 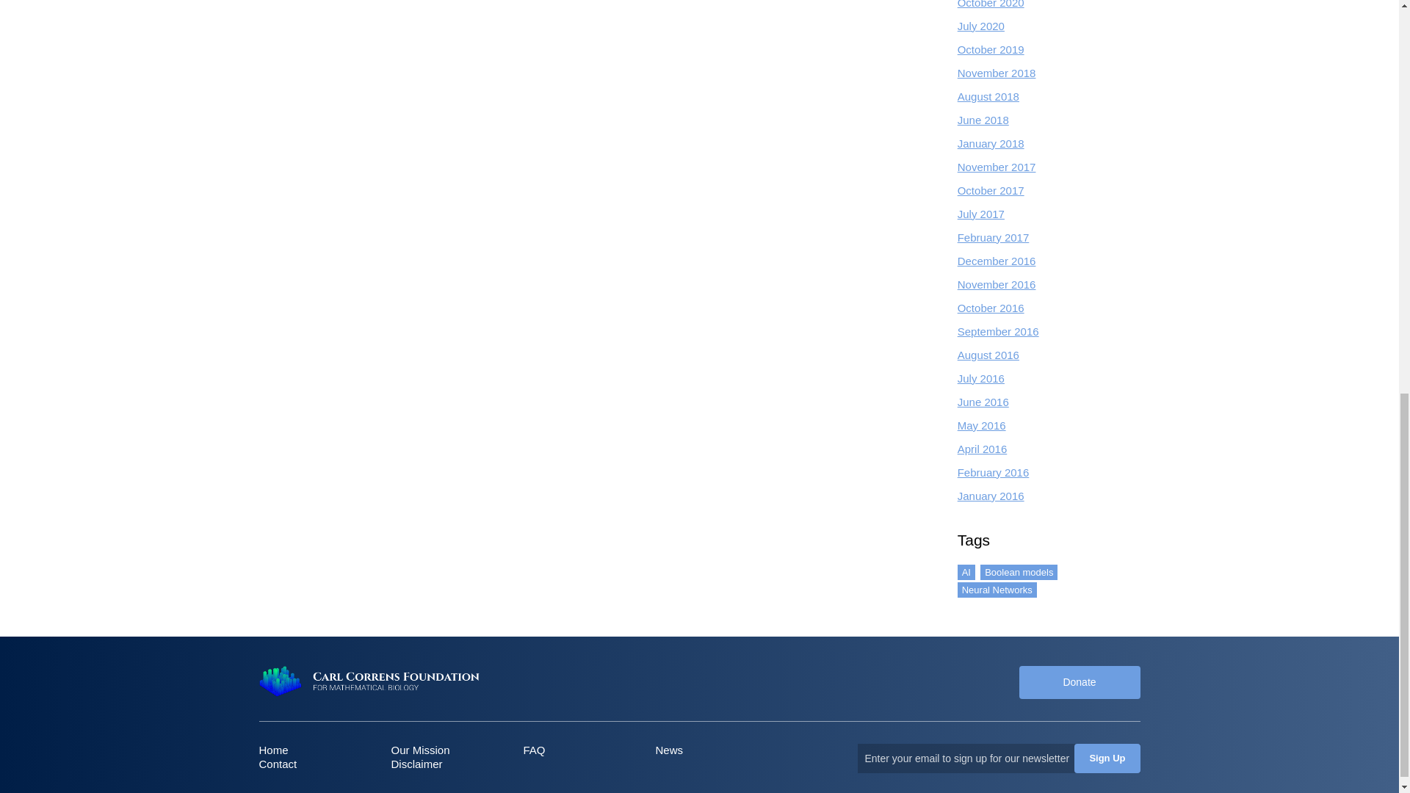 I want to click on October 2020, so click(x=991, y=4).